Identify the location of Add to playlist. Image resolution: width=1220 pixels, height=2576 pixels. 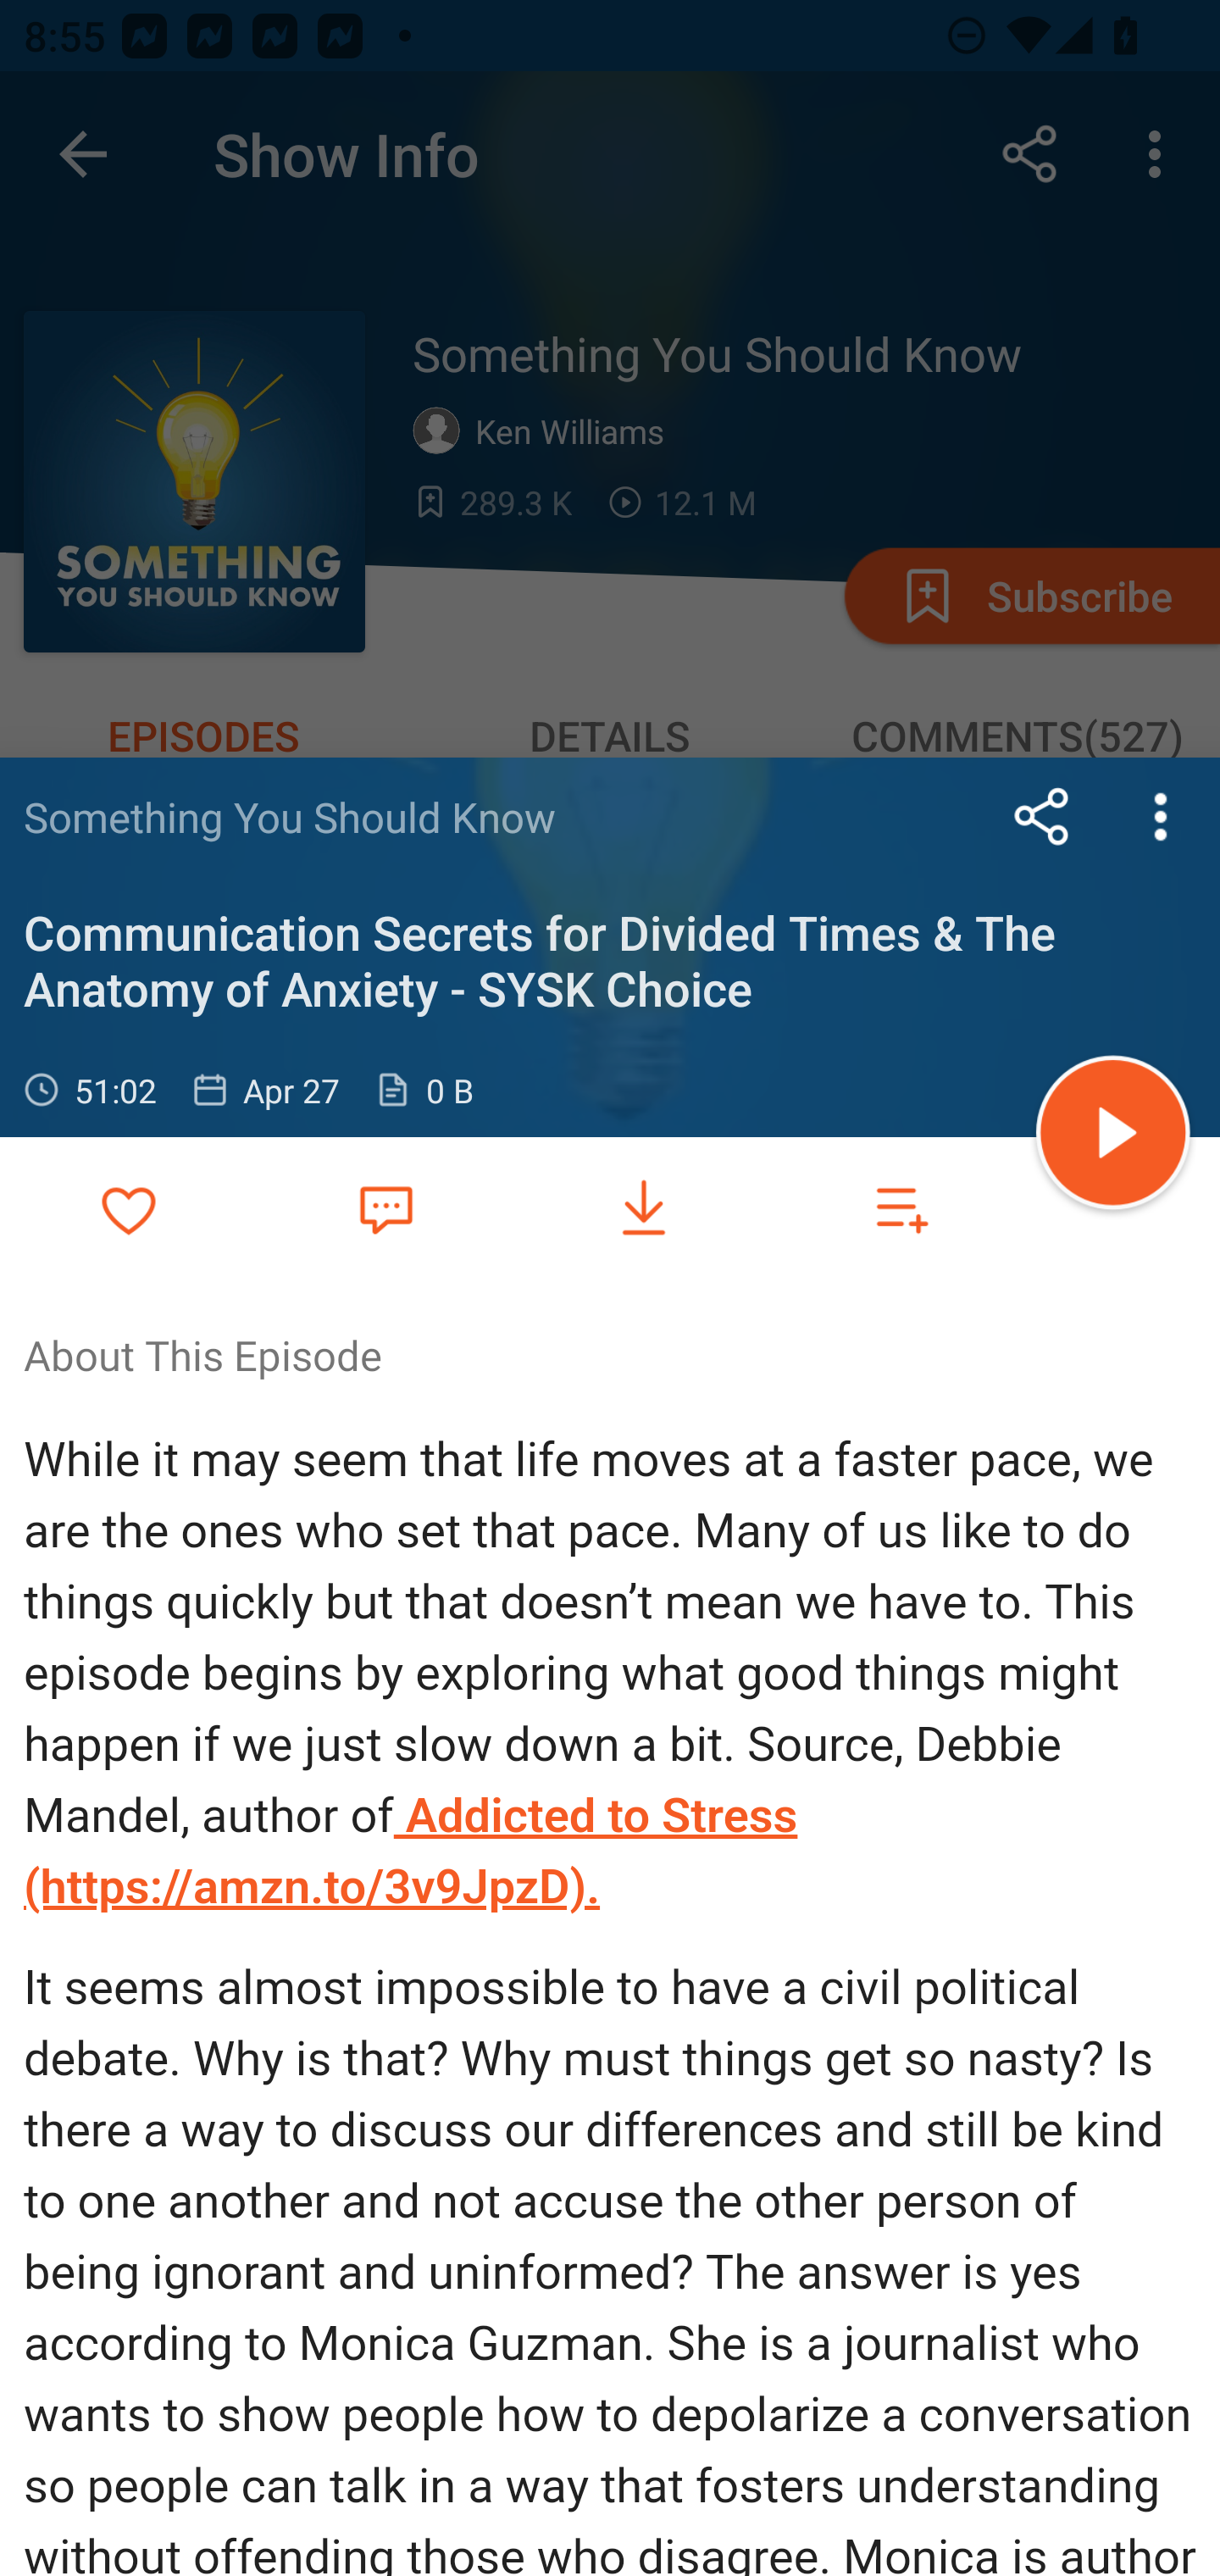
(901, 1208).